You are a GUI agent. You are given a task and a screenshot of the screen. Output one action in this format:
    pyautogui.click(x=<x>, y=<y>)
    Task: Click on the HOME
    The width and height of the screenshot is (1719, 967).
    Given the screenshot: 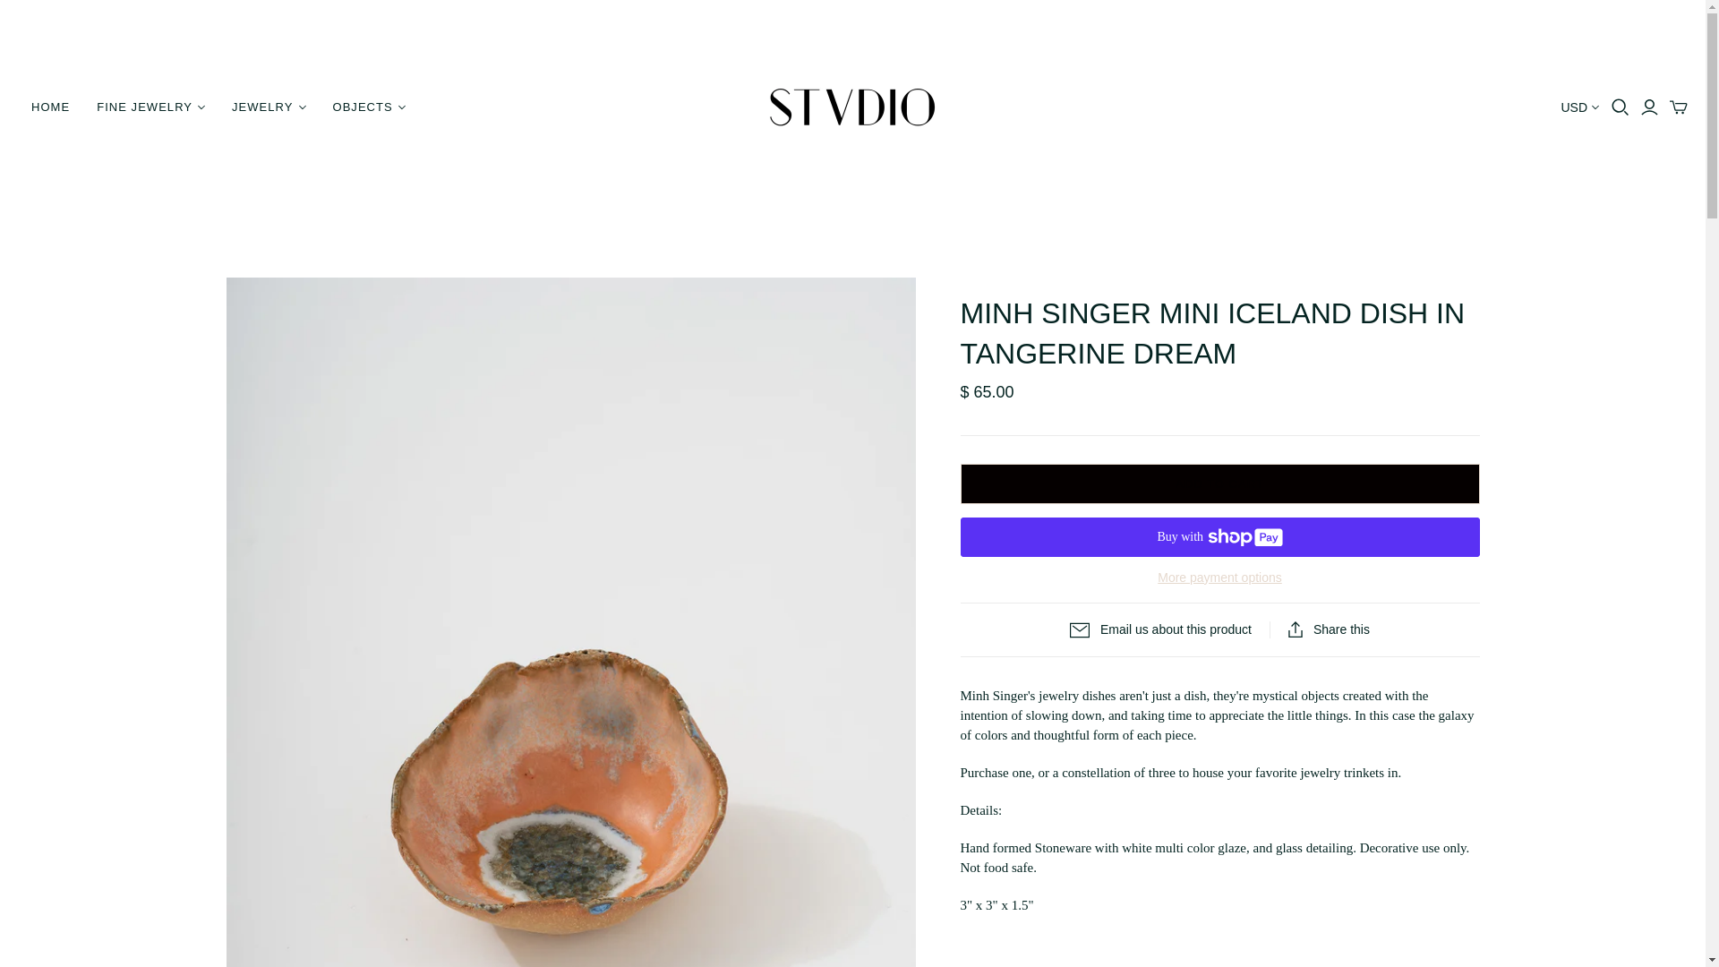 What is the action you would take?
    pyautogui.click(x=50, y=107)
    